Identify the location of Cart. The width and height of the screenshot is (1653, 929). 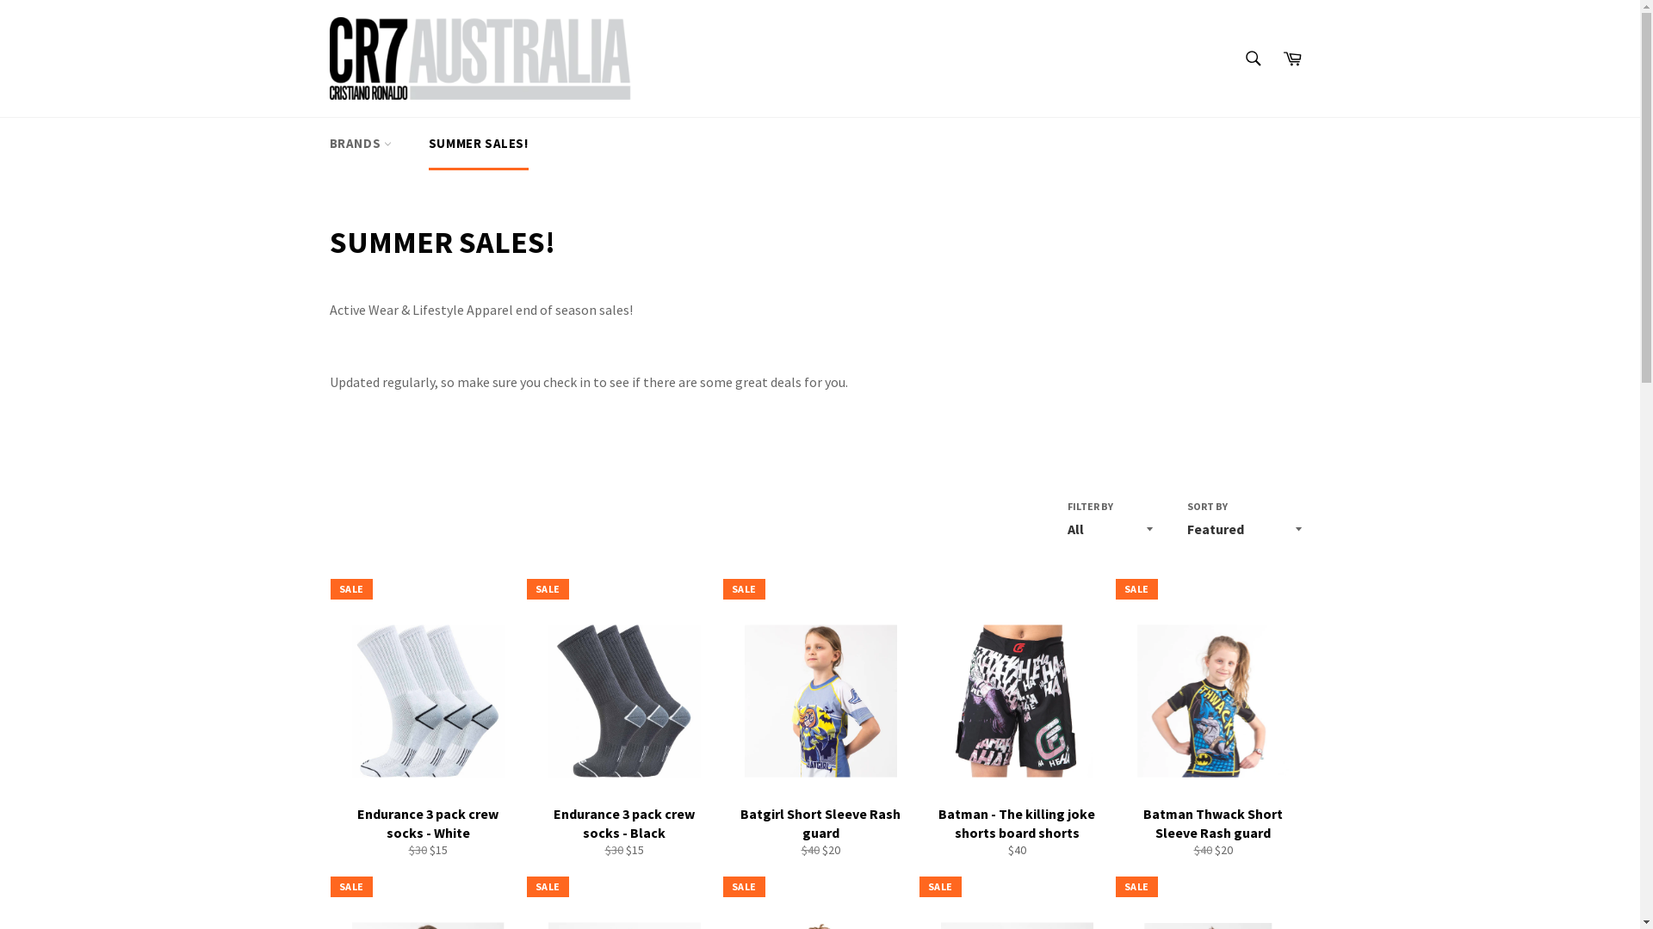
(1292, 58).